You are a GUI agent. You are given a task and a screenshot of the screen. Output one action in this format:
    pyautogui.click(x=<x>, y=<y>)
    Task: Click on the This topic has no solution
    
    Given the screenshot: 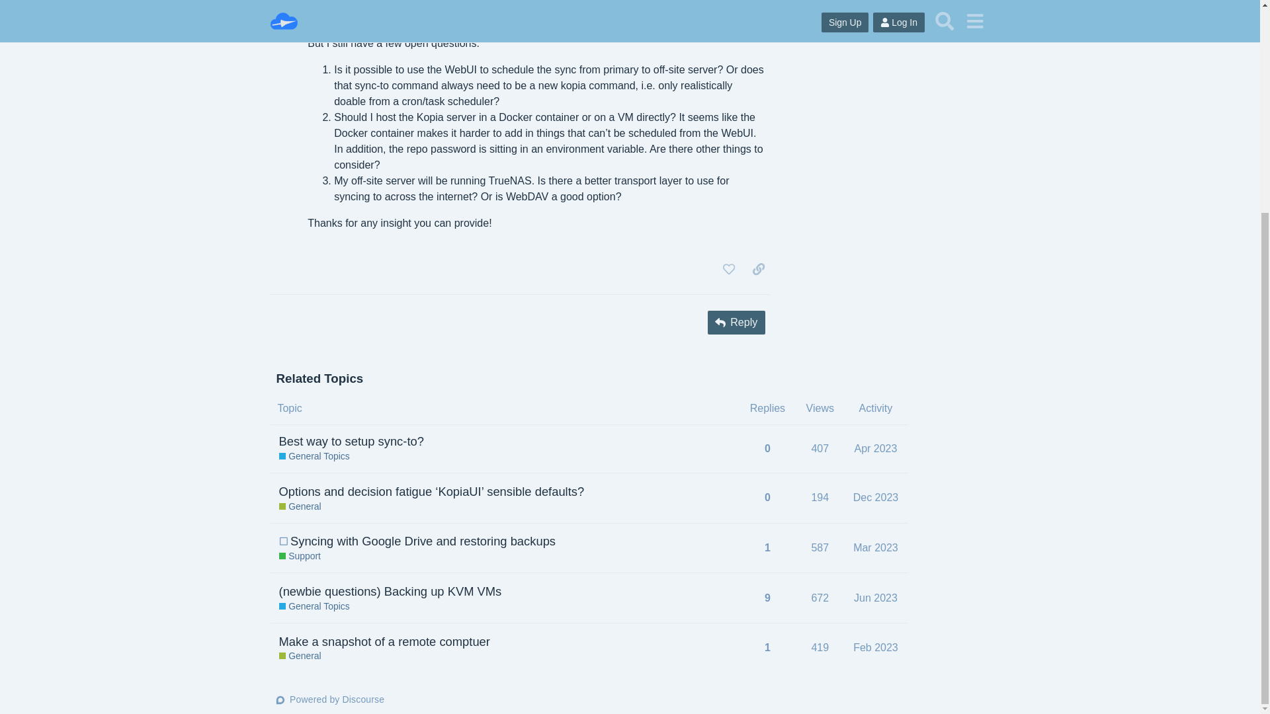 What is the action you would take?
    pyautogui.click(x=876, y=647)
    